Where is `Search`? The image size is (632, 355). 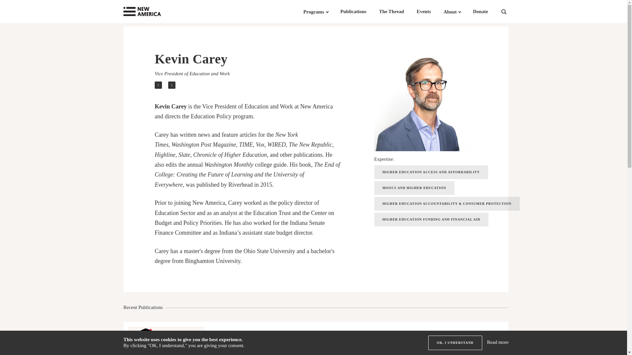 Search is located at coordinates (512, 12).